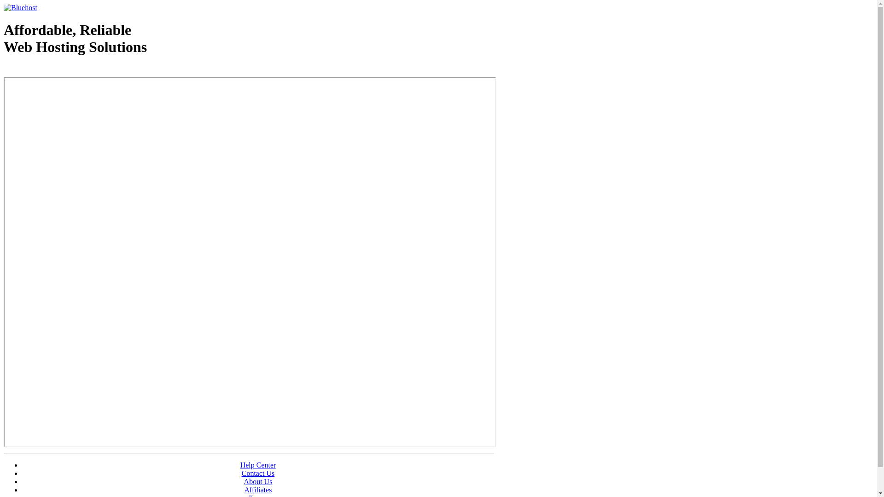  What do you see at coordinates (258, 473) in the screenshot?
I see `Contact Us` at bounding box center [258, 473].